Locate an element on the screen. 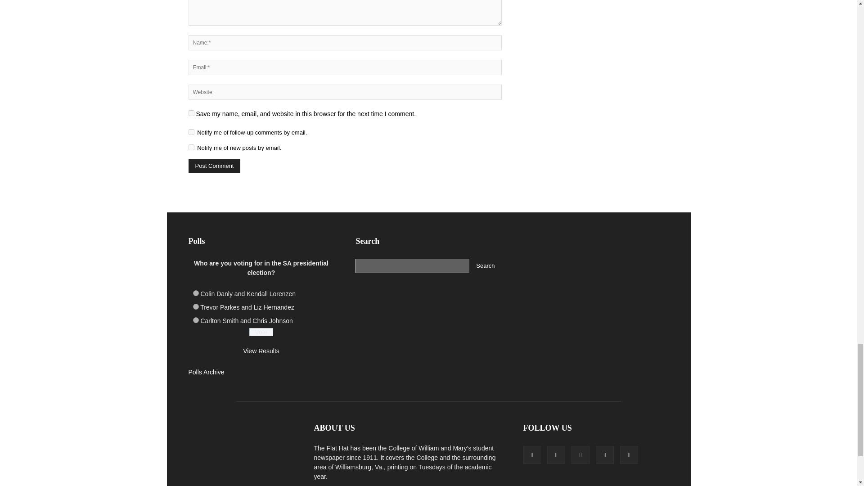 The width and height of the screenshot is (864, 486).    Vote    is located at coordinates (261, 332).